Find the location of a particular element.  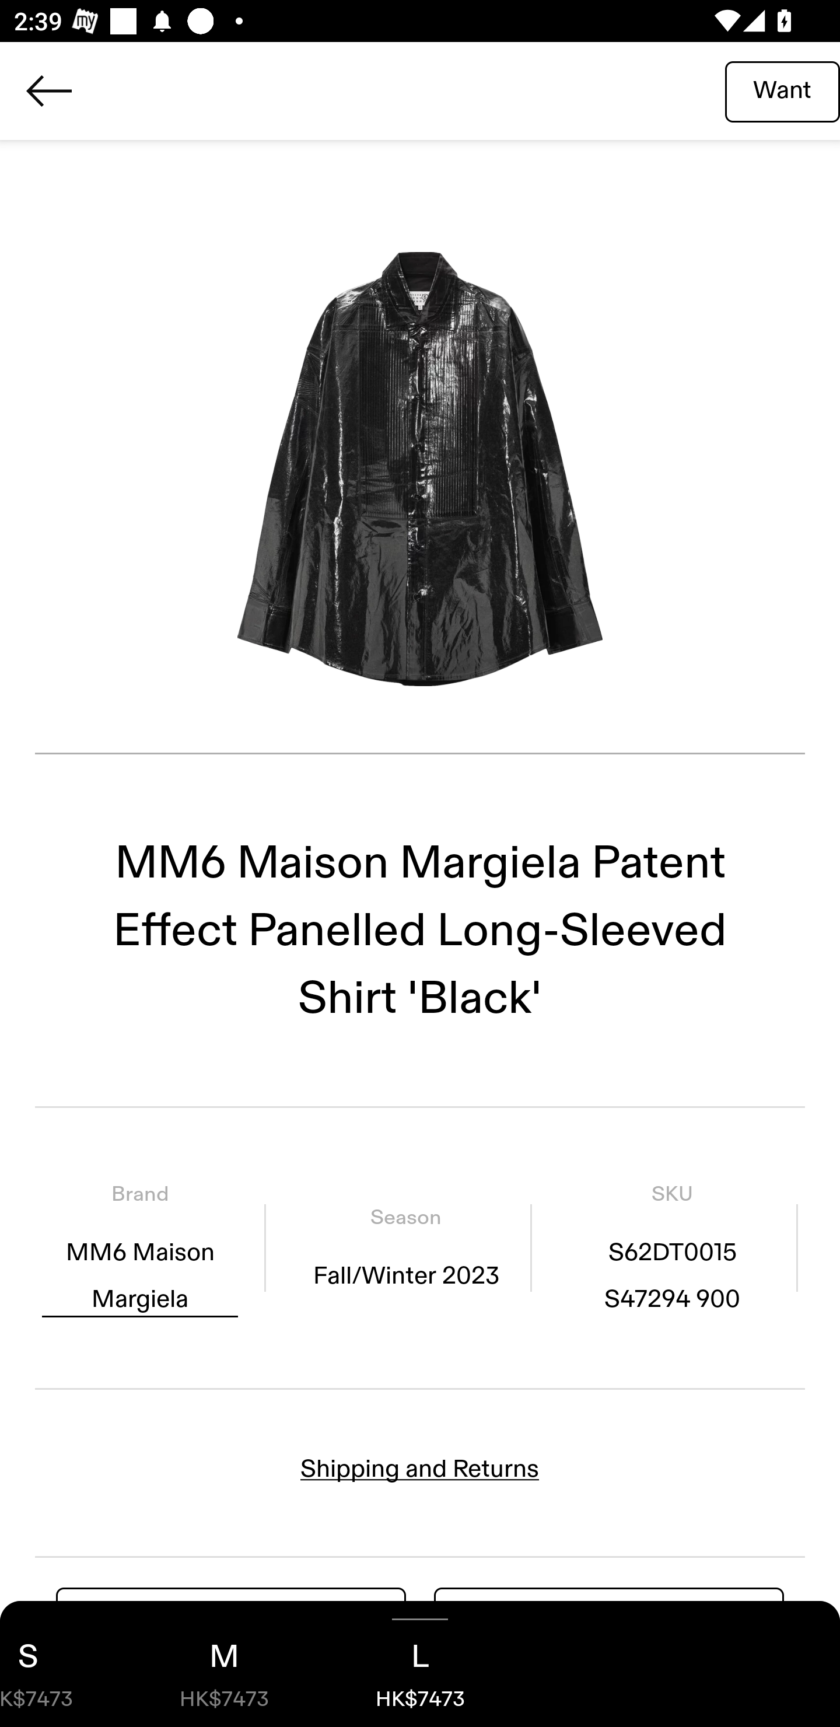

Season Fall/Winter 2023 is located at coordinates (405, 1249).